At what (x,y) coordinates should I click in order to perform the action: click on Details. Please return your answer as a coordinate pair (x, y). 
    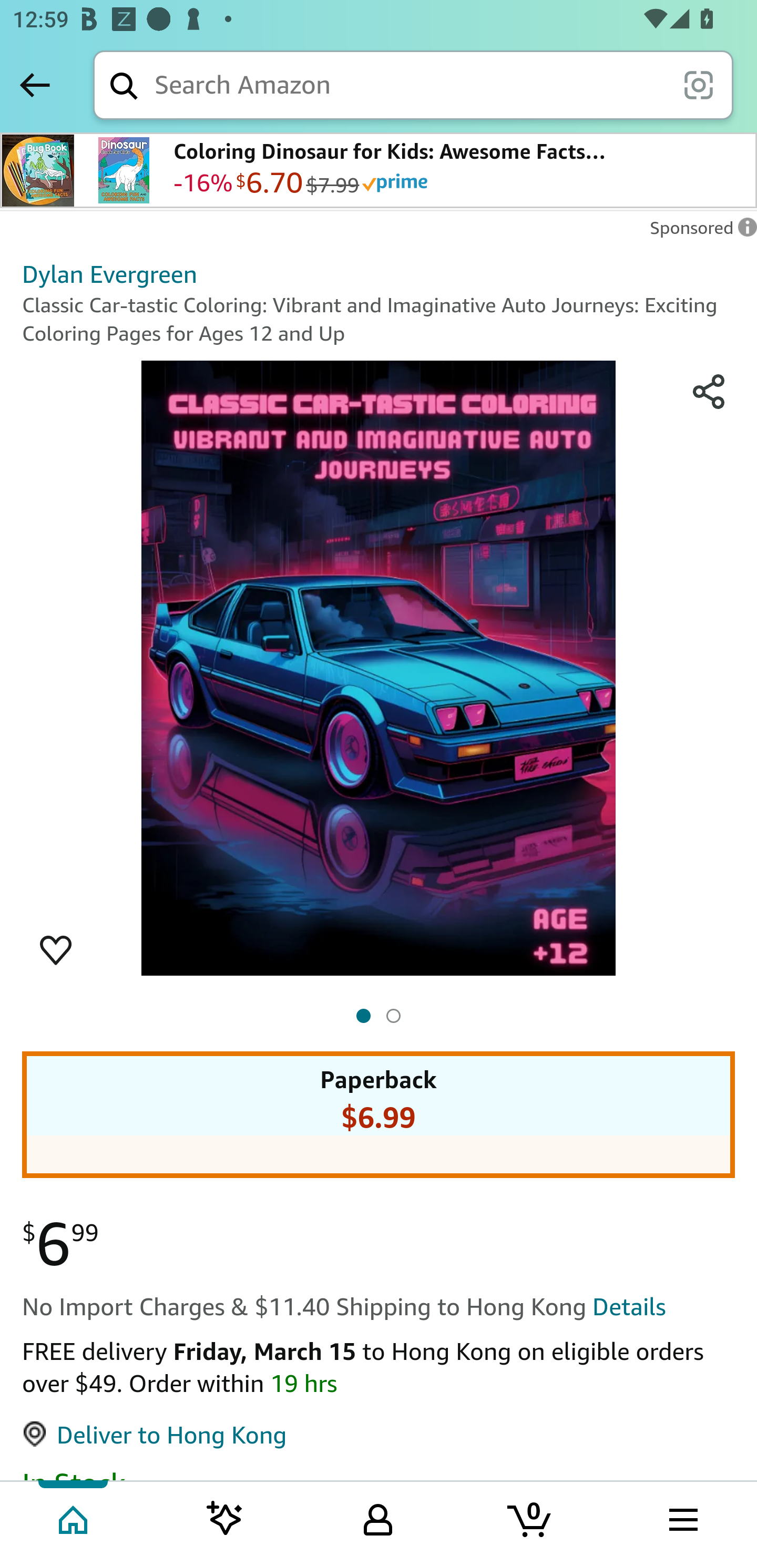
    Looking at the image, I should click on (629, 1306).